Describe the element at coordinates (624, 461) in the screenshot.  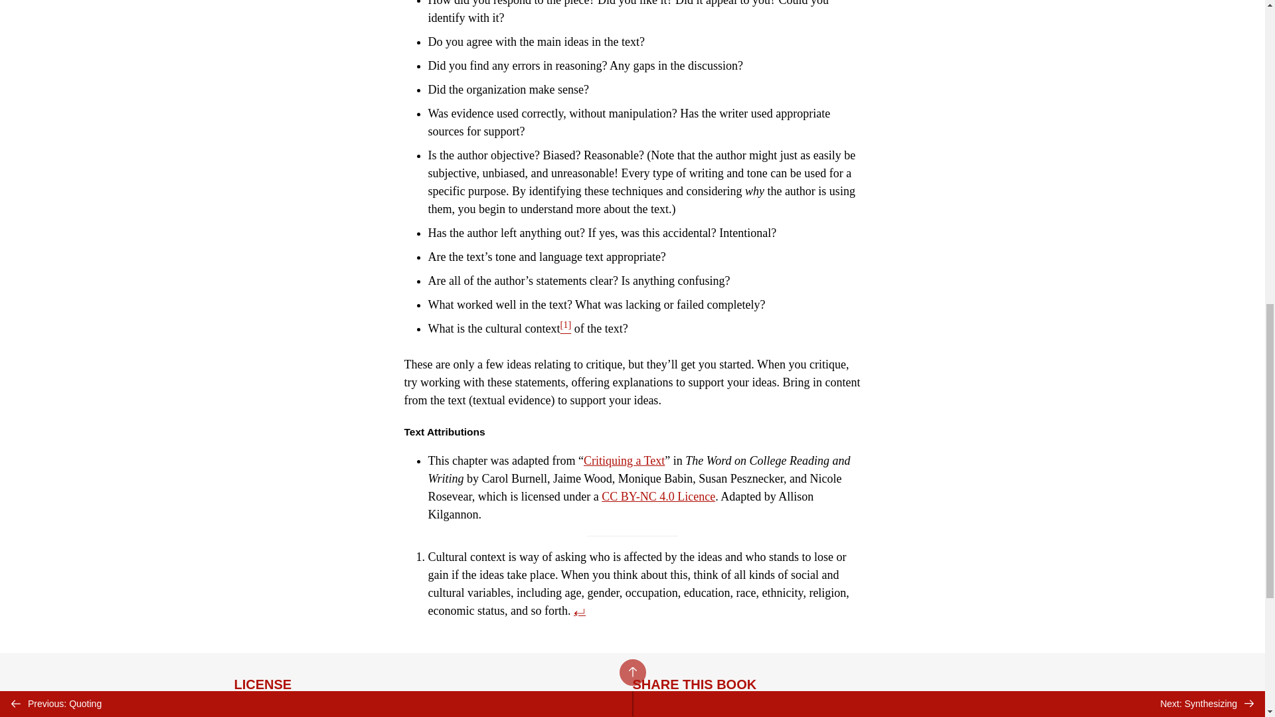
I see `Critiquing a Text` at that location.